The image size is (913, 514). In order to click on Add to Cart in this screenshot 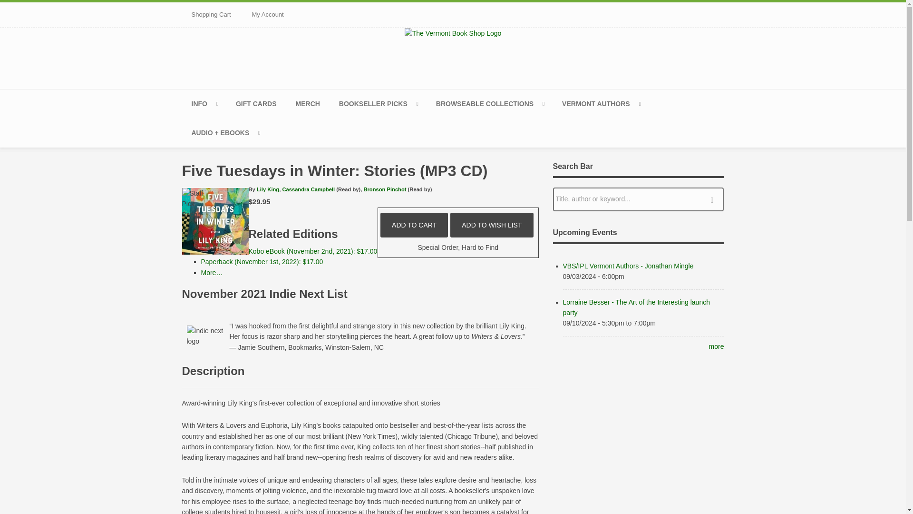, I will do `click(414, 225)`.